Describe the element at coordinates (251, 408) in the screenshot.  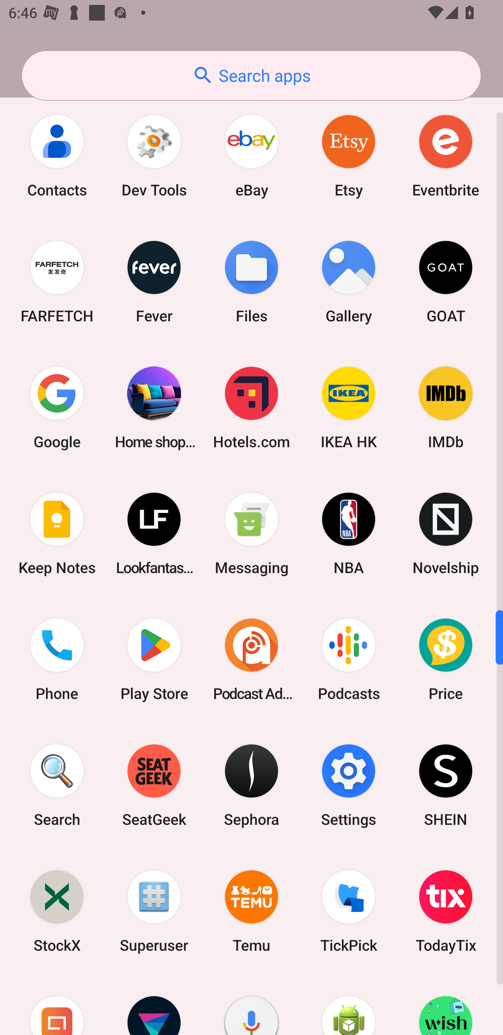
I see `Hotels.com` at that location.